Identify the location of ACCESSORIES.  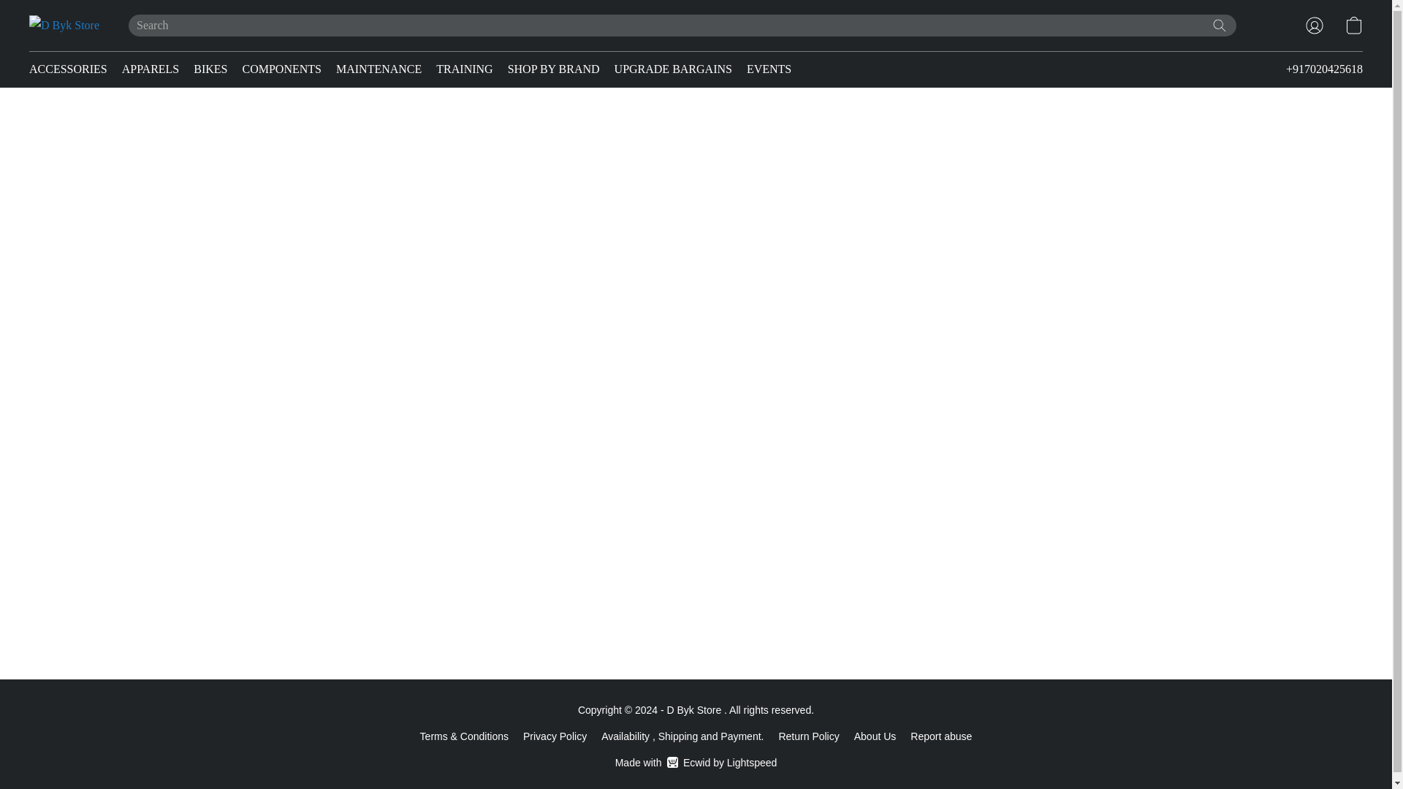
(72, 69).